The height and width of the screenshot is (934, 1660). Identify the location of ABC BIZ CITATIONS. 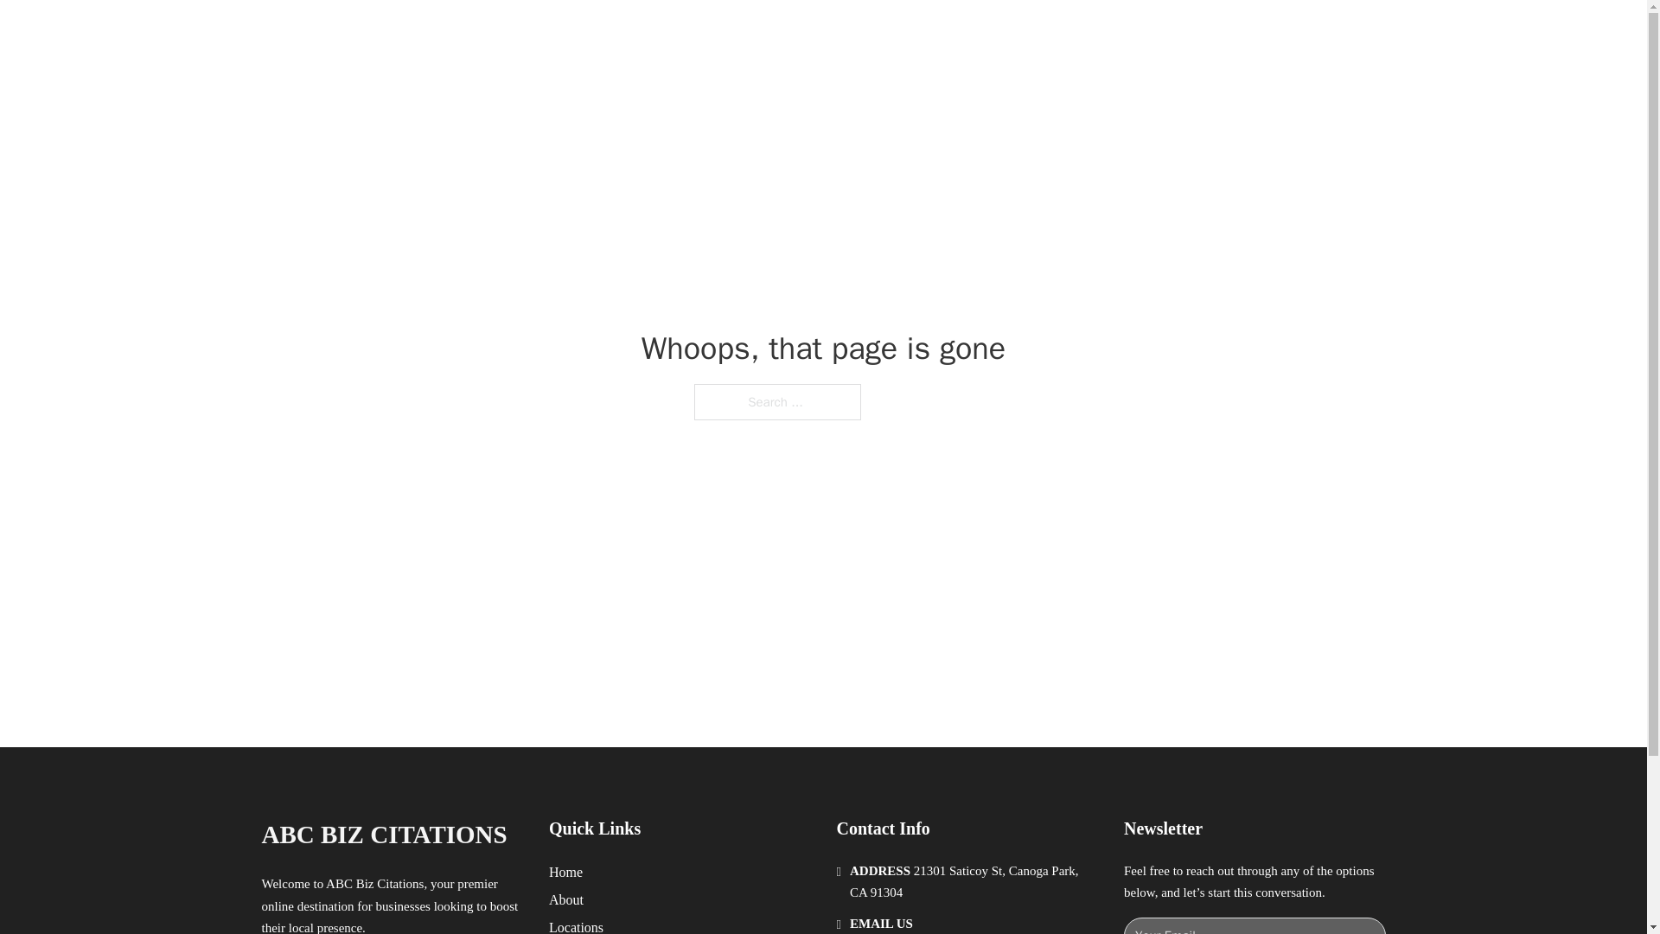
(383, 835).